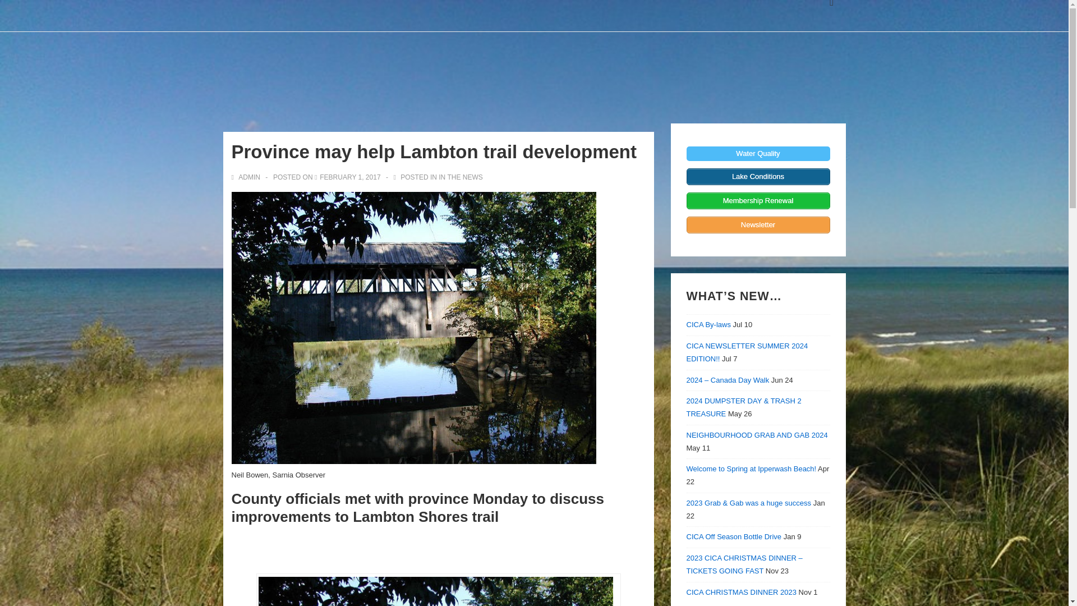  I want to click on Province may help Lambton trail development, so click(350, 177).